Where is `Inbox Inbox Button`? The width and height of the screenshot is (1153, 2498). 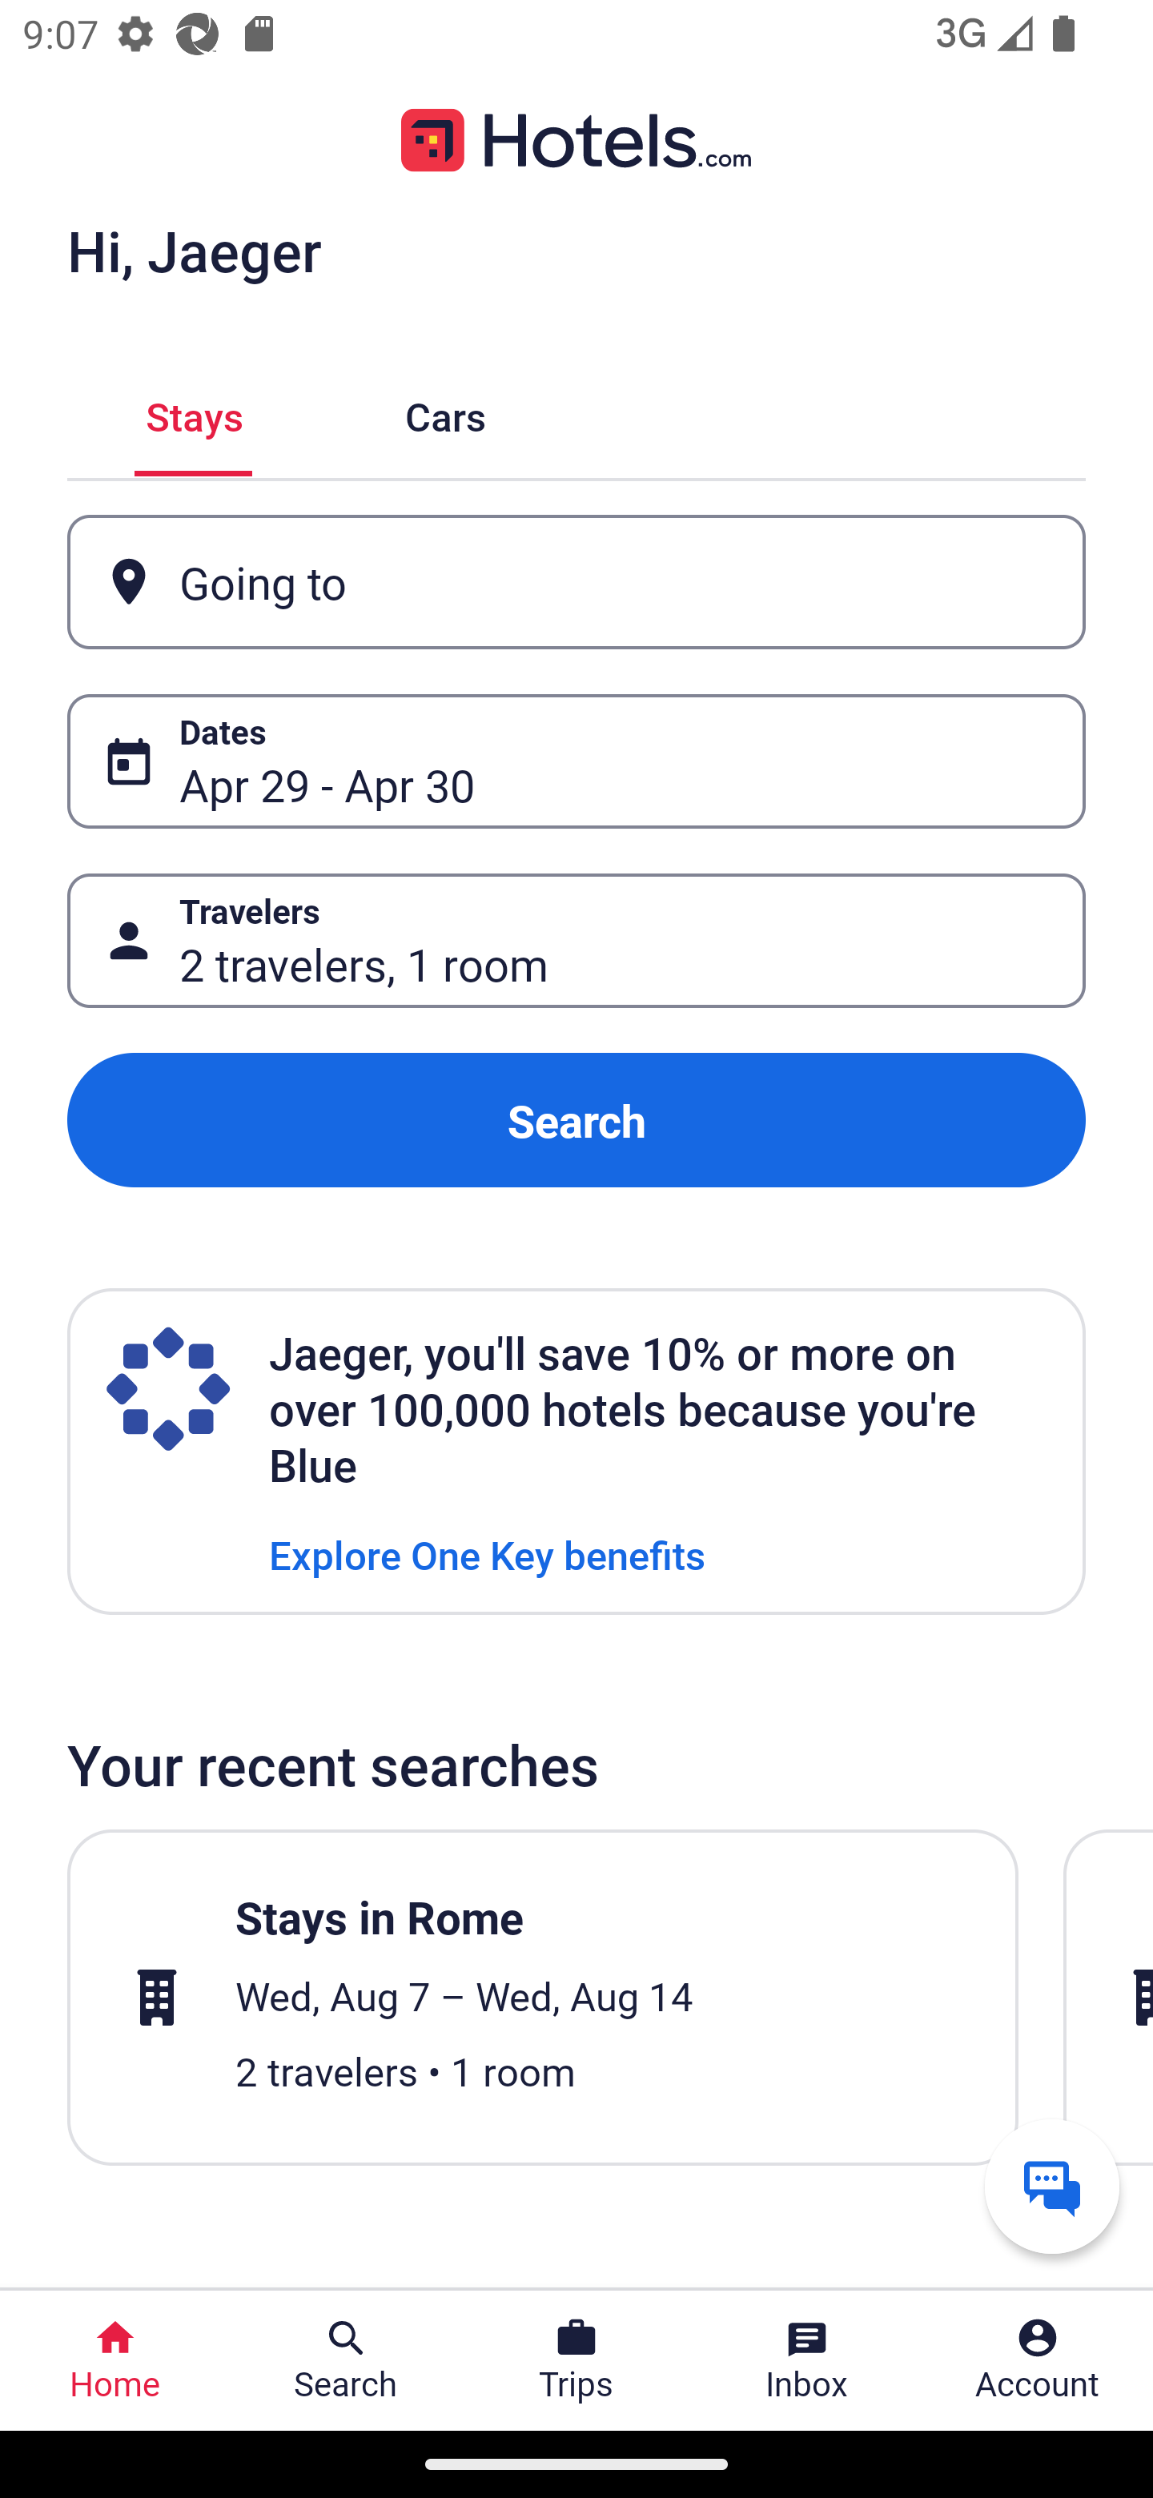
Inbox Inbox Button is located at coordinates (807, 2360).